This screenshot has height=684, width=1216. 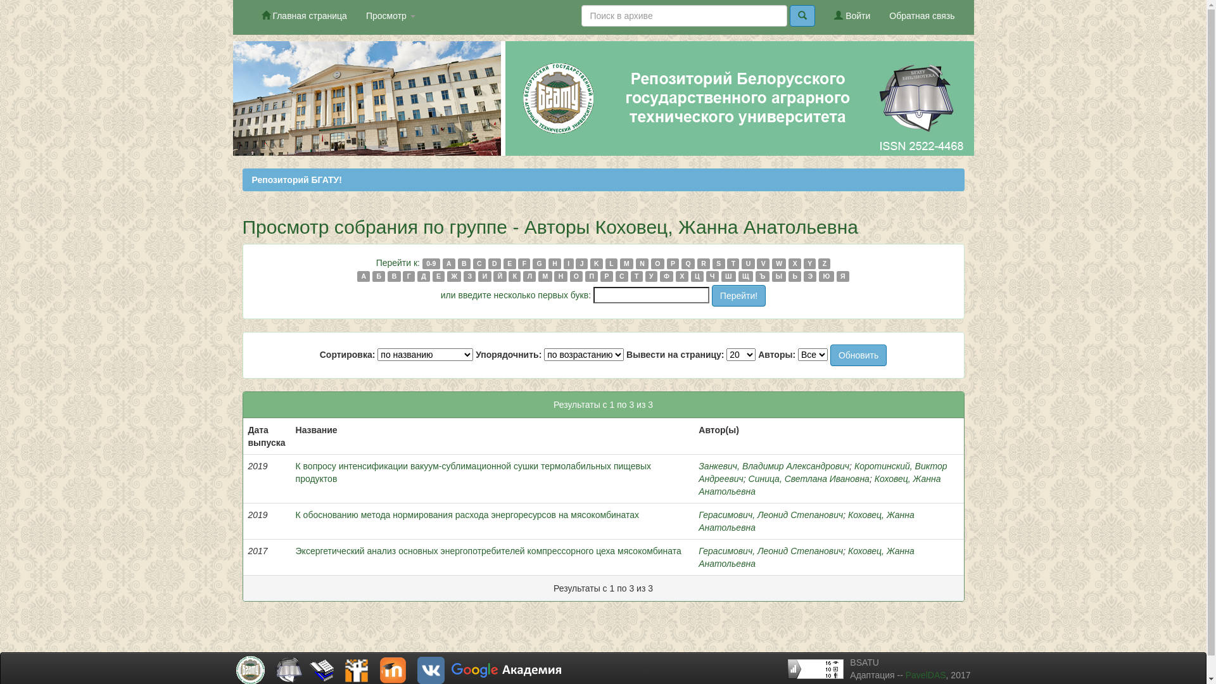 I want to click on I, so click(x=569, y=263).